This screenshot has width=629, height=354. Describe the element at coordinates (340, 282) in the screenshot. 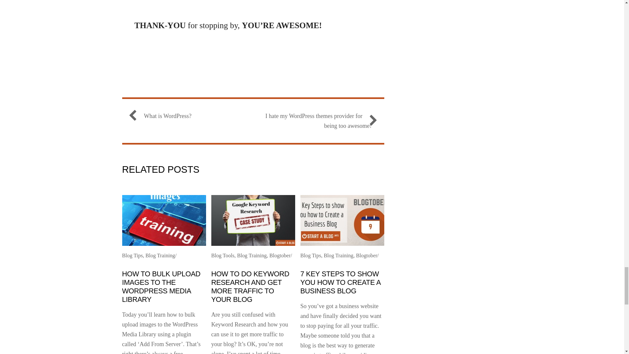

I see `7 Key Steps to show you how to Create a Business Blog` at that location.